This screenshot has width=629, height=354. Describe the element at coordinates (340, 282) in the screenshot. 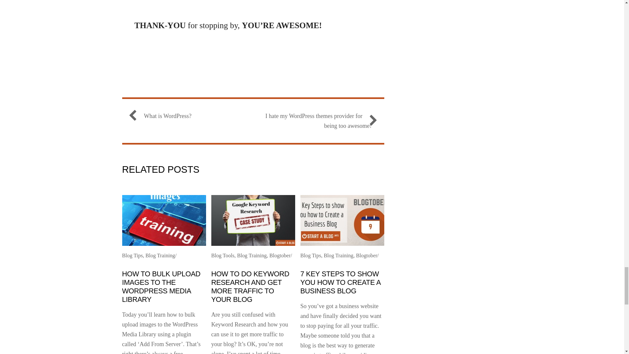

I see `7 Key Steps to show you how to Create a Business Blog` at that location.